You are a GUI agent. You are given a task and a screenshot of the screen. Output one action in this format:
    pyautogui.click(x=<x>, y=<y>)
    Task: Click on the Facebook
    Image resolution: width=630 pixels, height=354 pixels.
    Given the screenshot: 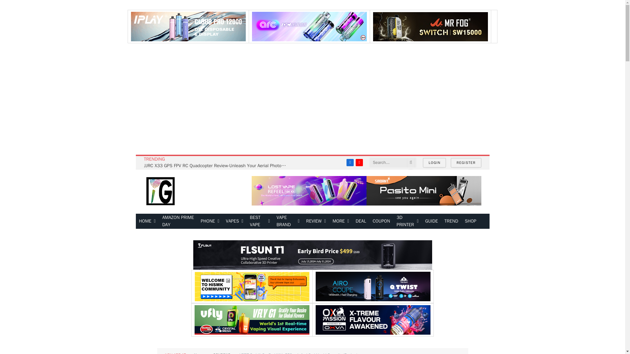 What is the action you would take?
    pyautogui.click(x=350, y=162)
    